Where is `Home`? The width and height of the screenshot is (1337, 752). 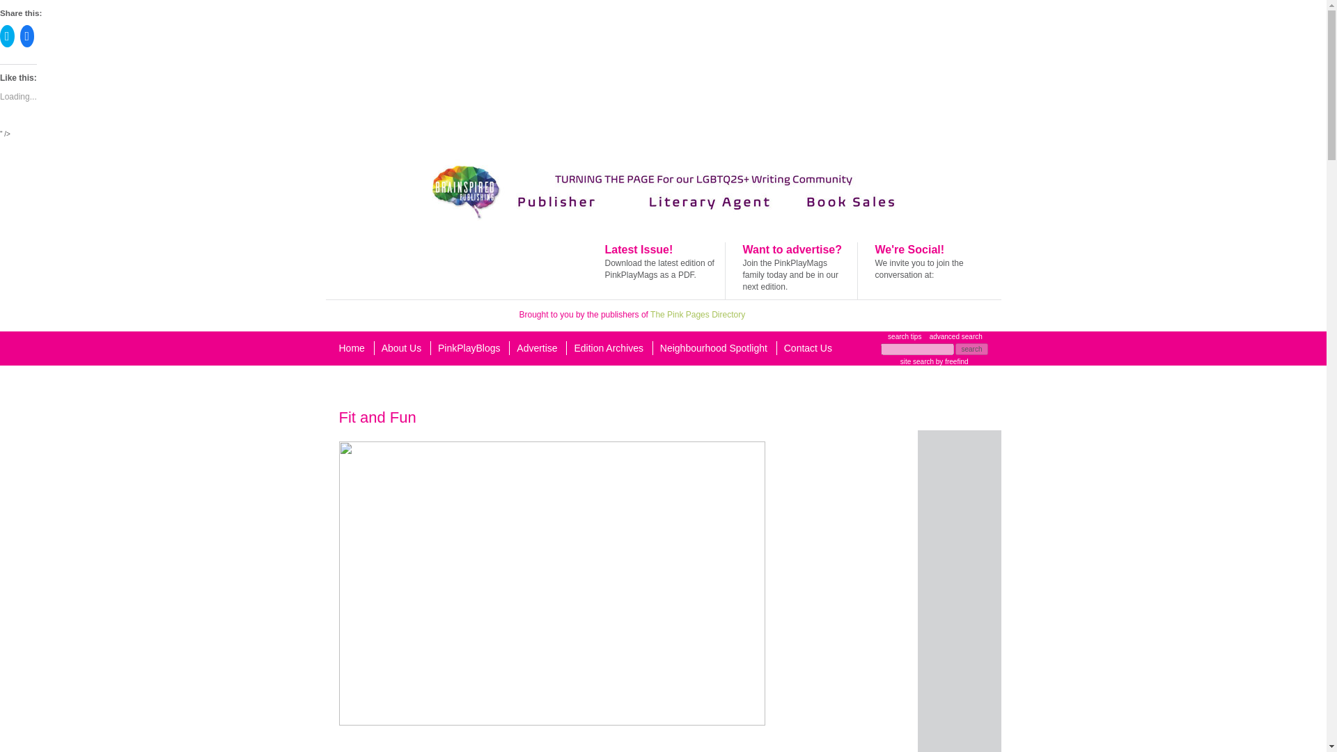
Home is located at coordinates (351, 348).